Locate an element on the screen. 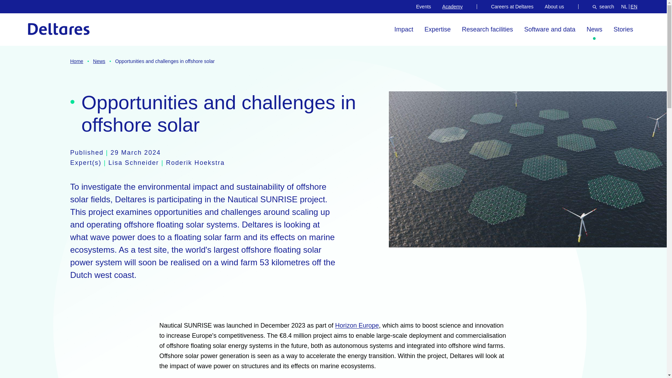 This screenshot has width=672, height=378. News is located at coordinates (594, 29).